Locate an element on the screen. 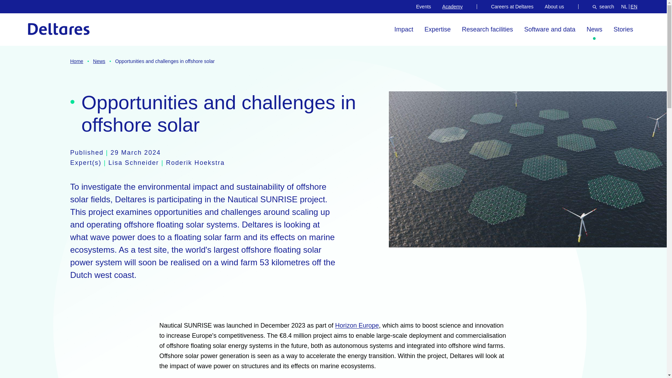 This screenshot has width=672, height=378. News is located at coordinates (594, 29).